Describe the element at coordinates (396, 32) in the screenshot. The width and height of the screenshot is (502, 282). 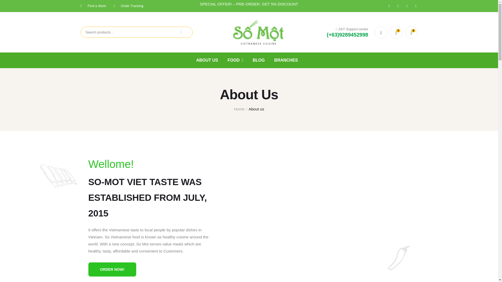
I see `0` at that location.